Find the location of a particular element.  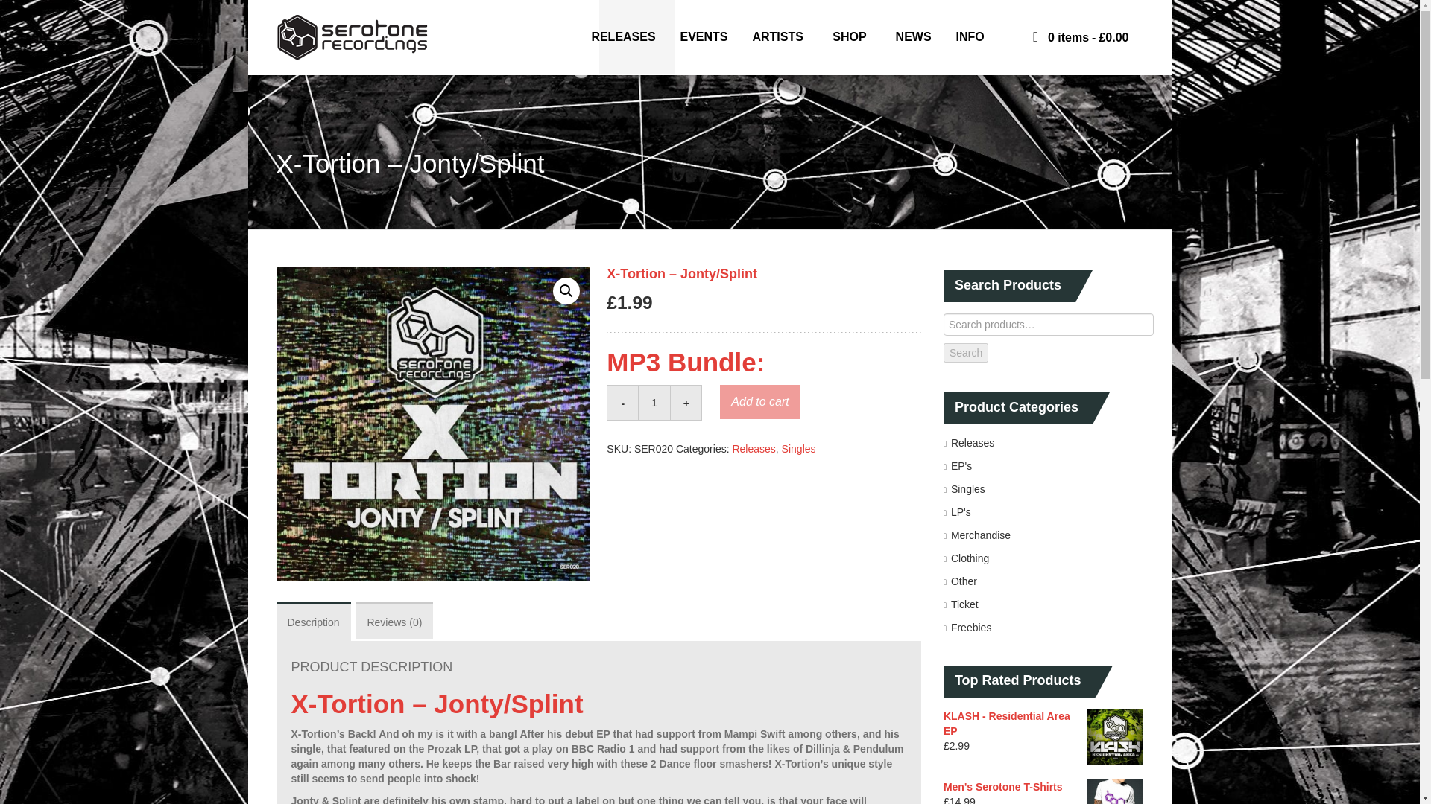

- is located at coordinates (622, 402).